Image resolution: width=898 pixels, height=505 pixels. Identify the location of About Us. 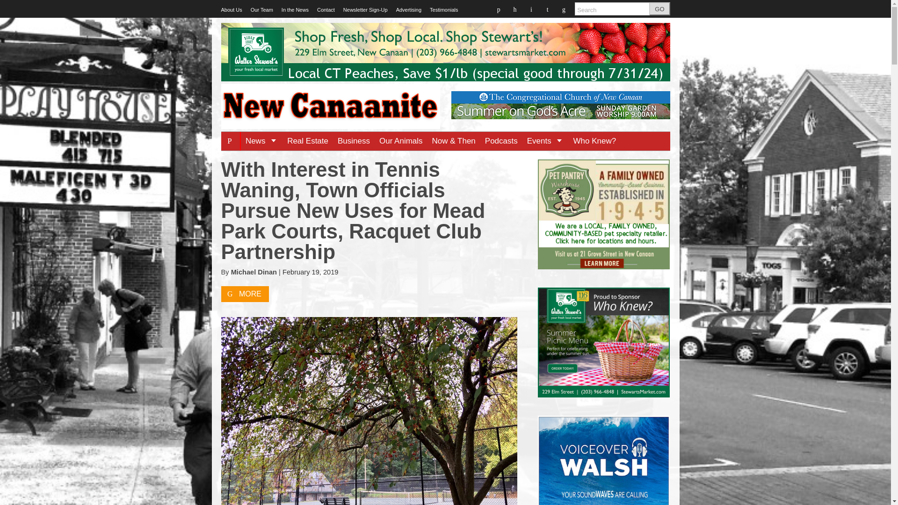
(231, 10).